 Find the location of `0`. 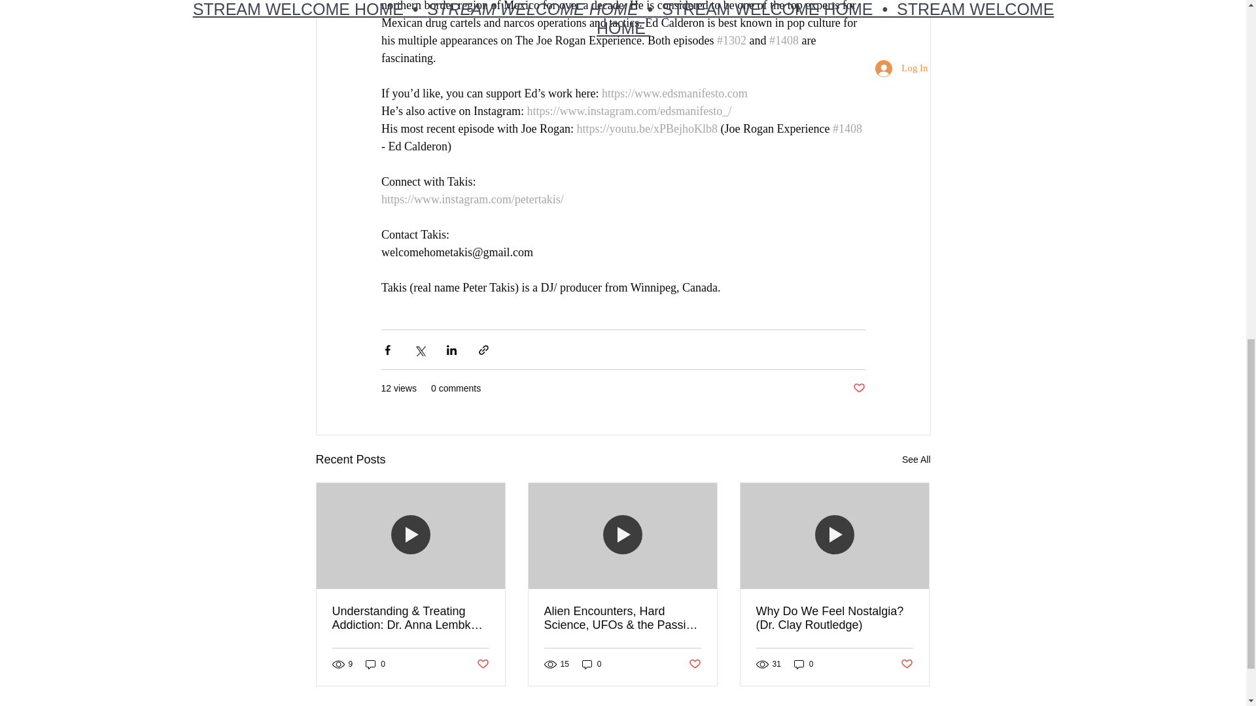

0 is located at coordinates (803, 664).